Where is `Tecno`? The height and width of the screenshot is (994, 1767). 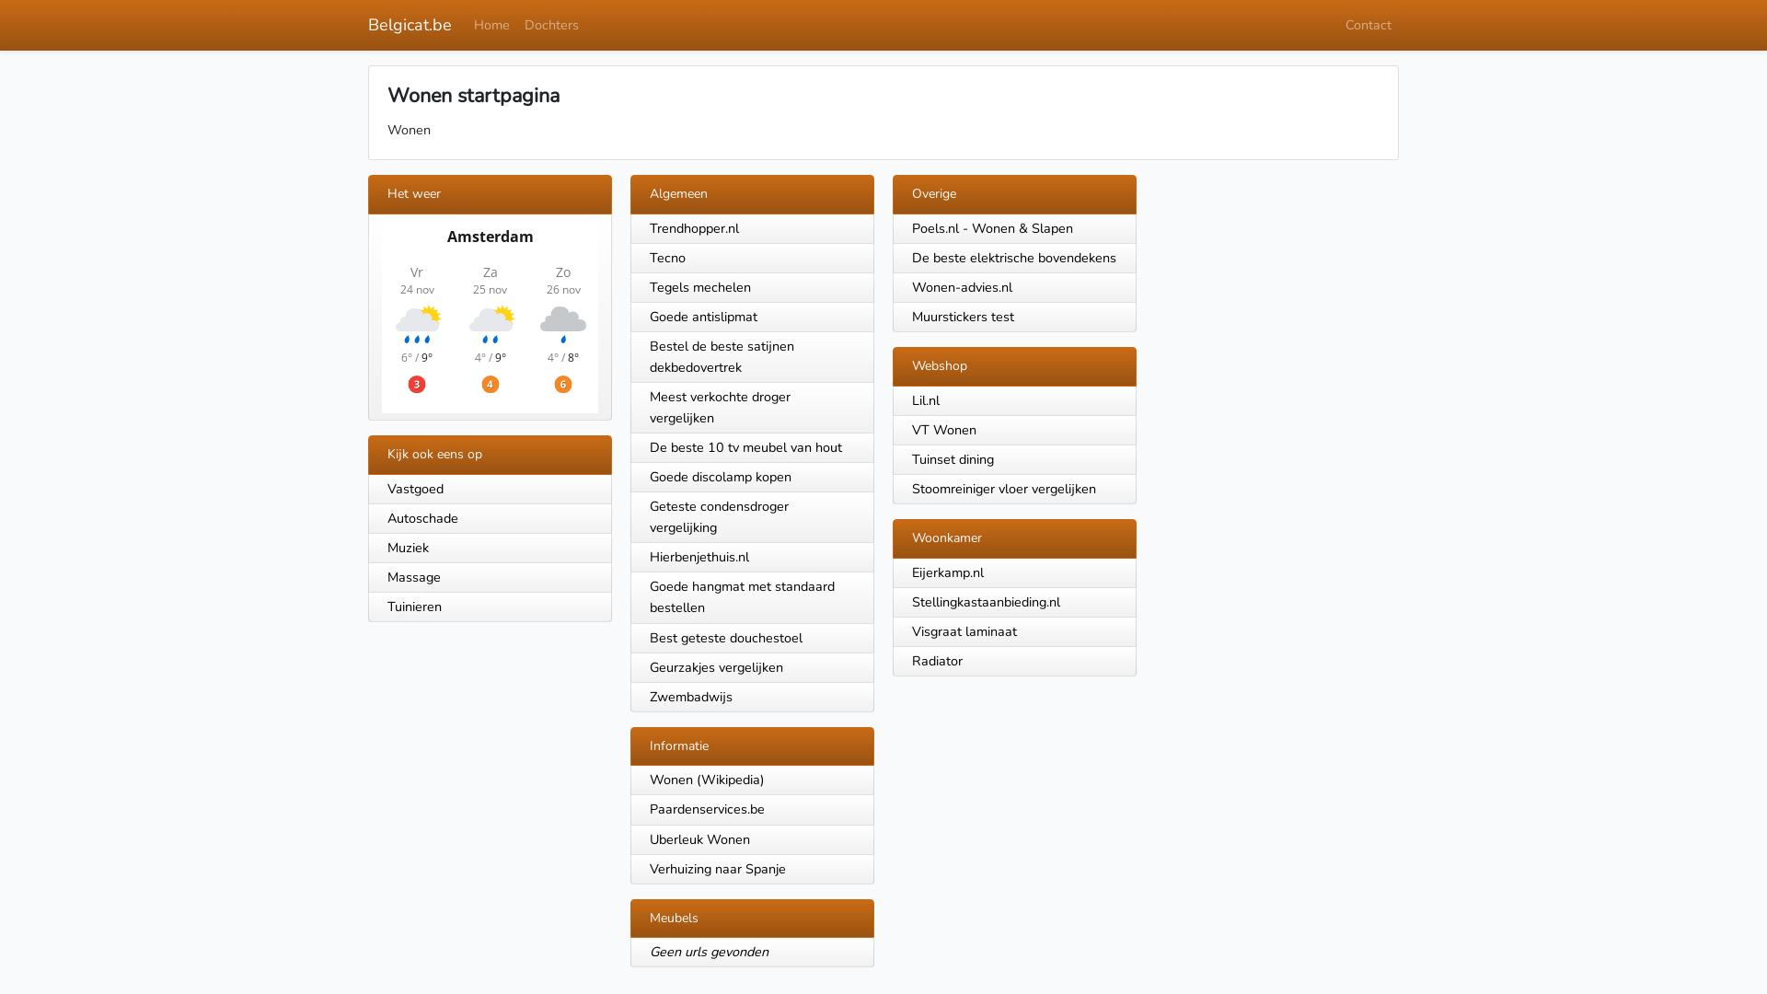
Tecno is located at coordinates (668, 258).